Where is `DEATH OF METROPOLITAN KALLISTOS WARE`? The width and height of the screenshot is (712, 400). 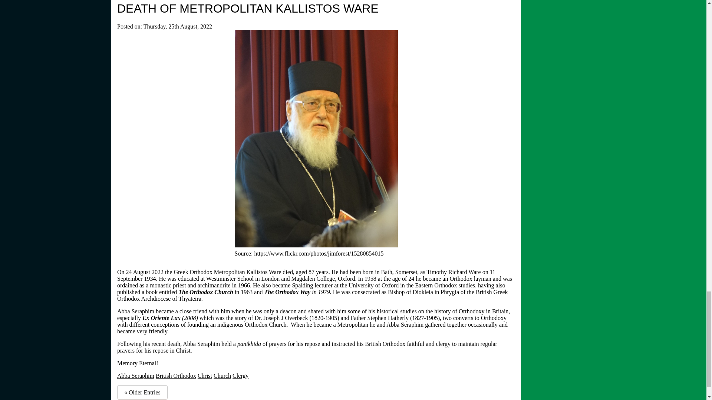
DEATH OF METROPOLITAN KALLISTOS WARE is located at coordinates (248, 9).